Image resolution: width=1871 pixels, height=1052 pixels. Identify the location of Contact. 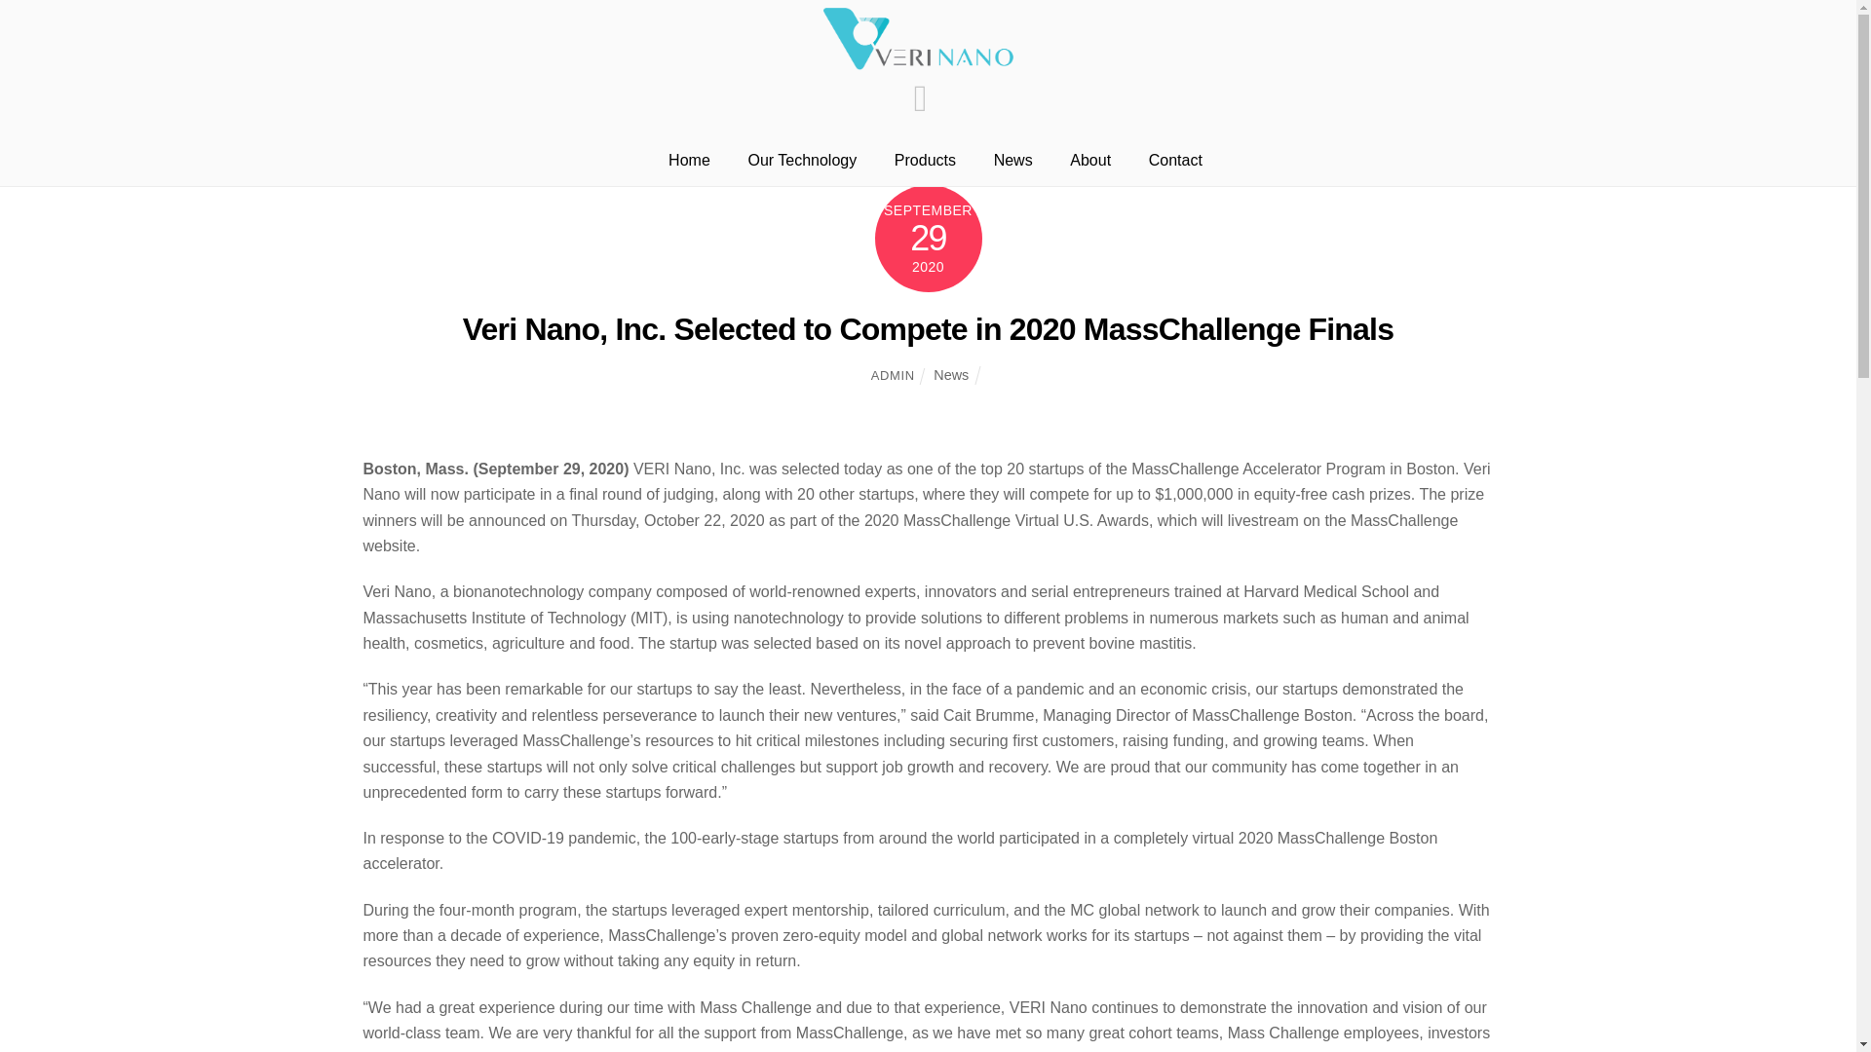
(1175, 160).